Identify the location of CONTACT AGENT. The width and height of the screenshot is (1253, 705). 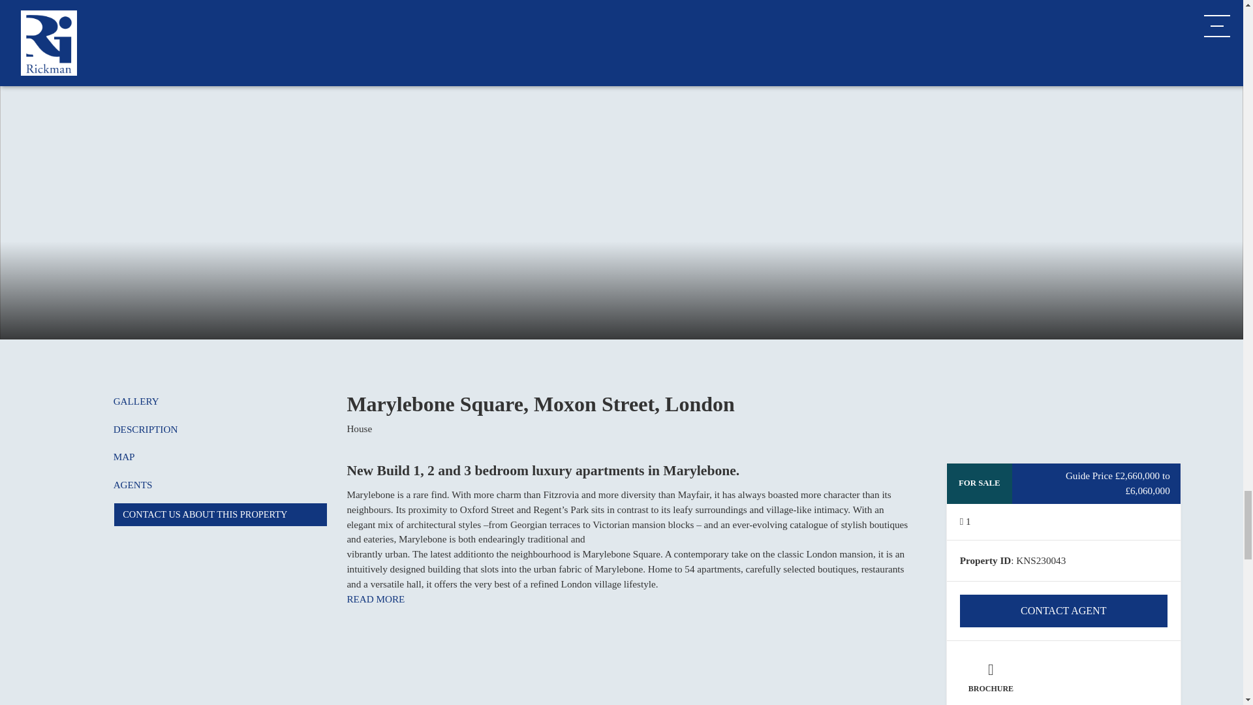
(1064, 611).